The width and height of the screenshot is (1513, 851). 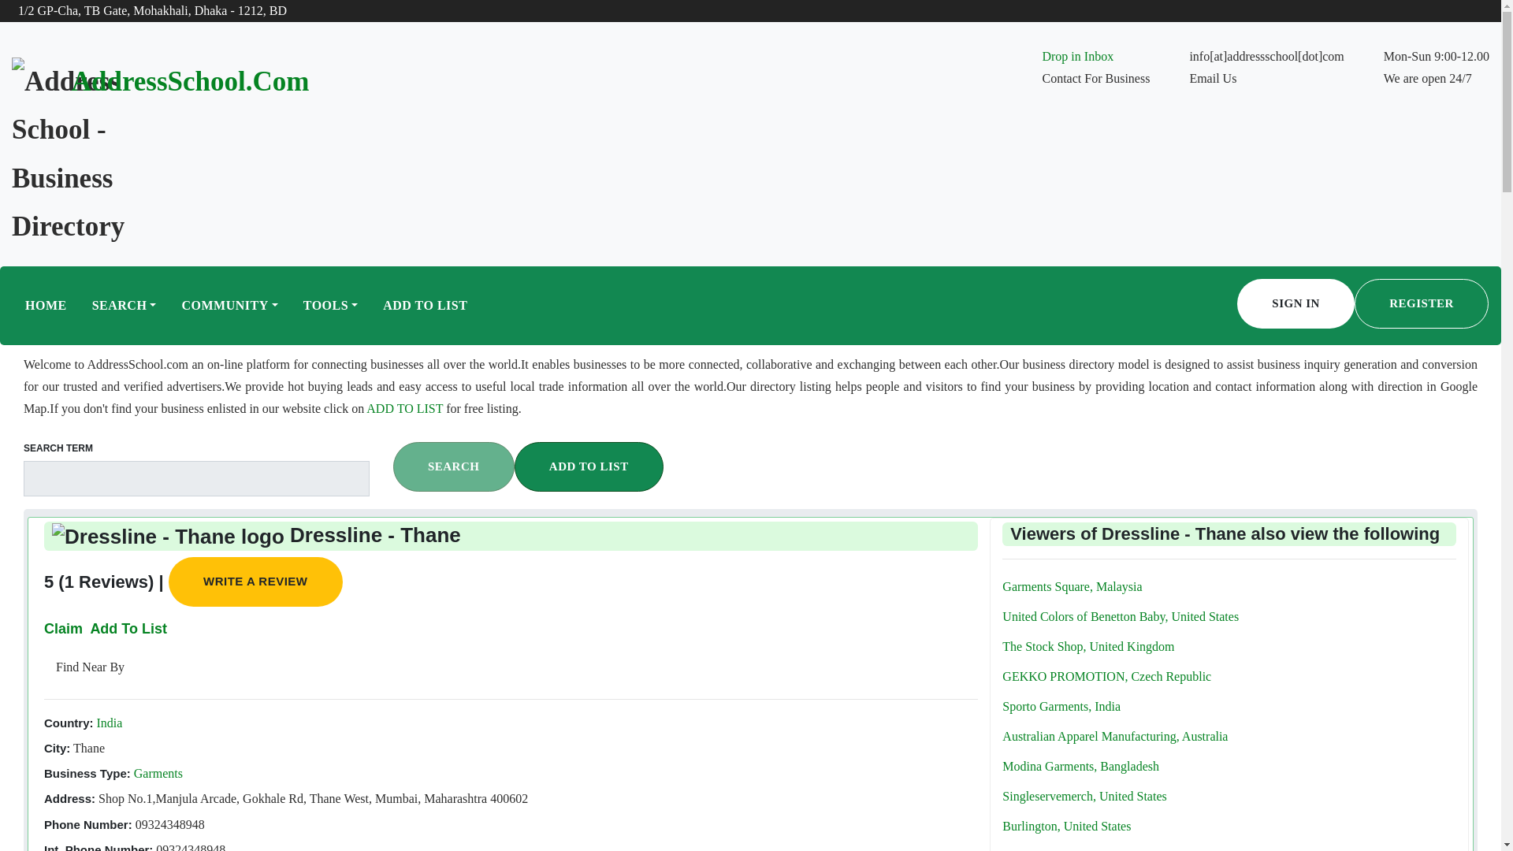 What do you see at coordinates (128, 629) in the screenshot?
I see `Add To List` at bounding box center [128, 629].